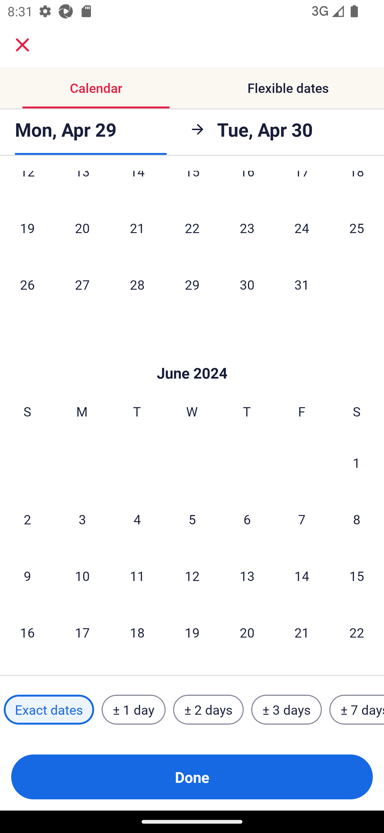 This screenshot has width=384, height=833. I want to click on 22 Wednesday, May 22, 2024, so click(192, 227).